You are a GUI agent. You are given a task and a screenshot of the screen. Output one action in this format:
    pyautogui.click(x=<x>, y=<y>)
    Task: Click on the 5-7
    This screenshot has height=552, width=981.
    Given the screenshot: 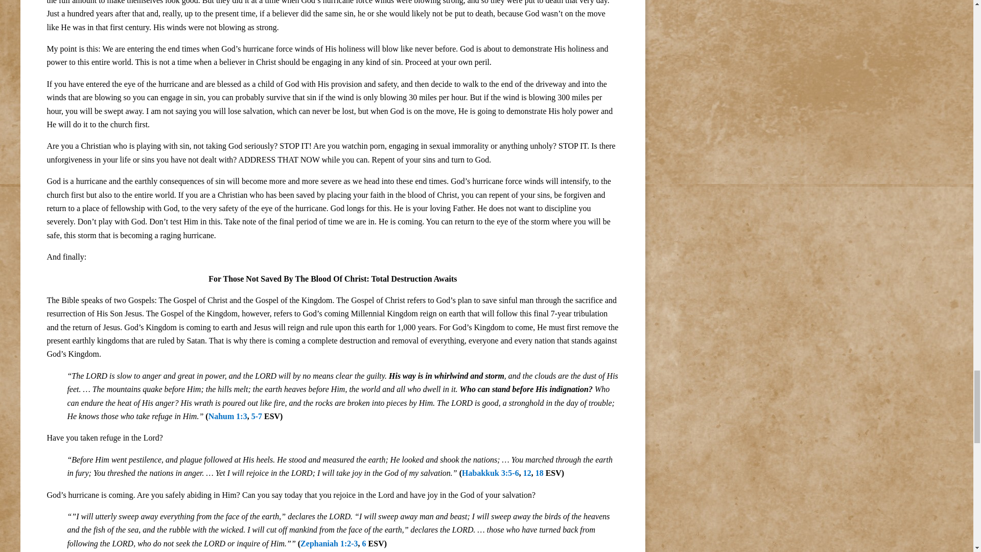 What is the action you would take?
    pyautogui.click(x=256, y=416)
    